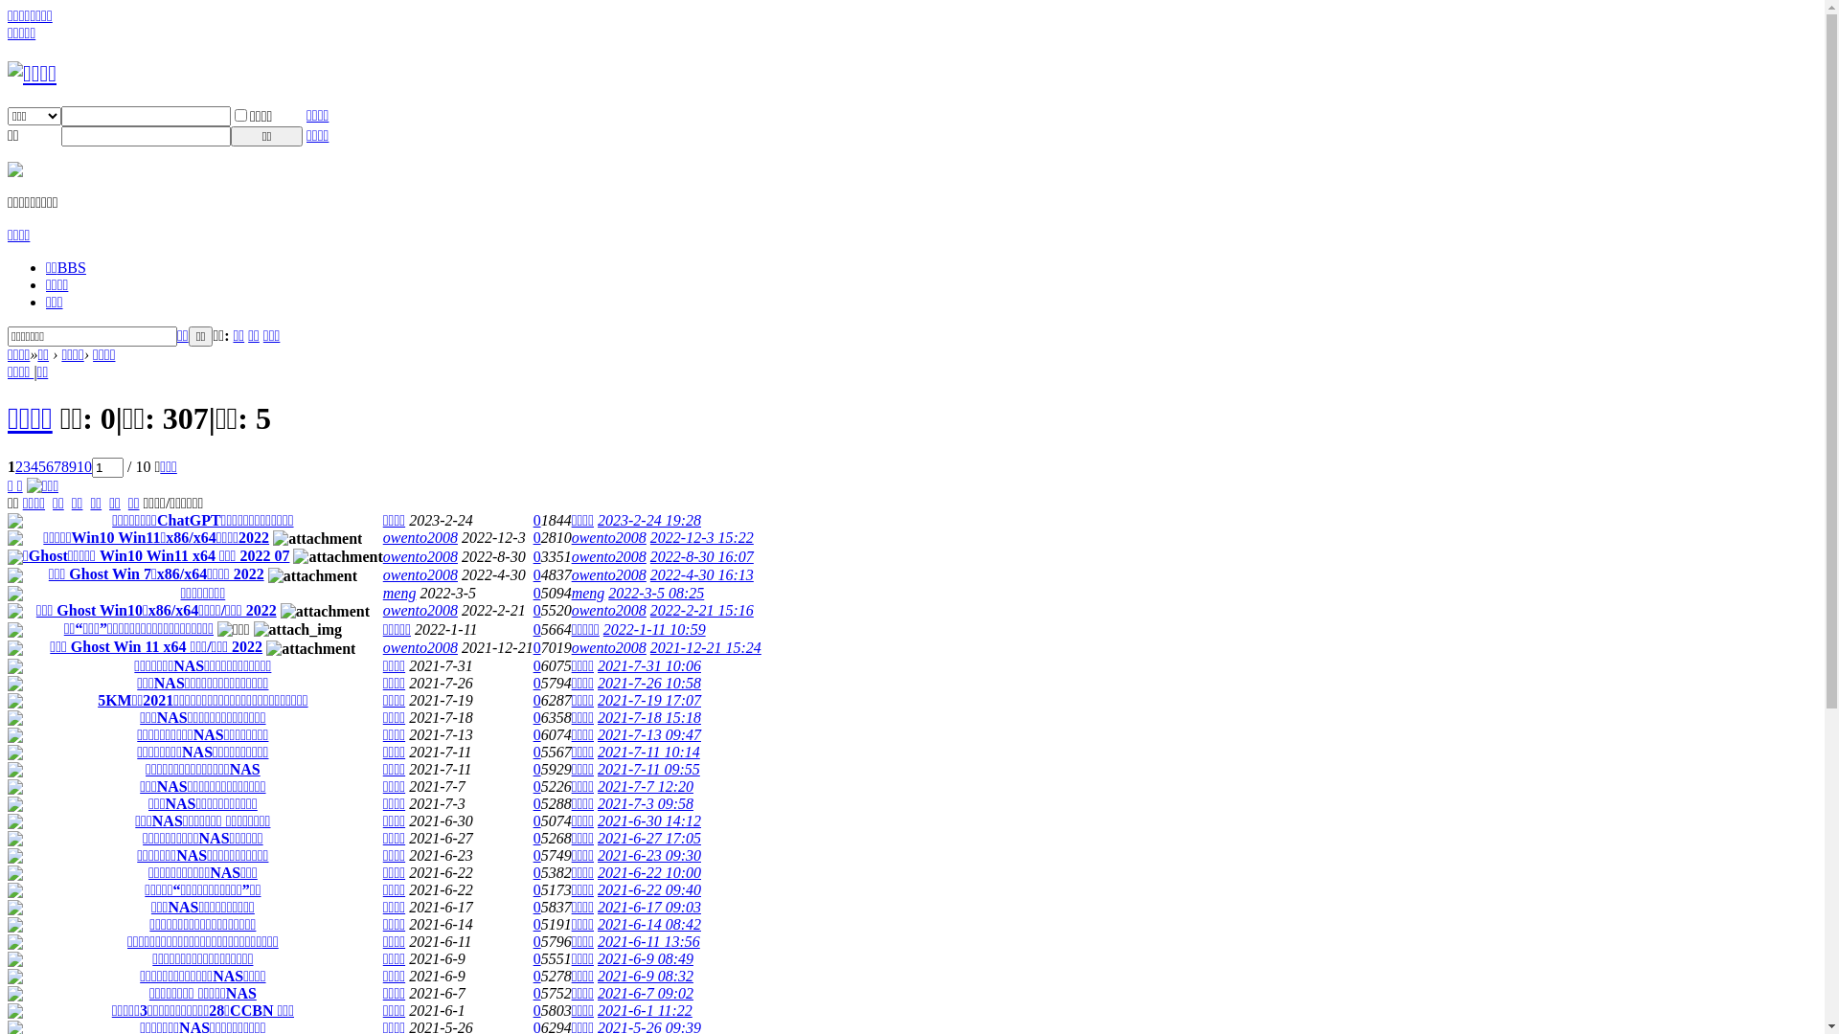 The image size is (1839, 1034). Describe the element at coordinates (537, 630) in the screenshot. I see `0` at that location.